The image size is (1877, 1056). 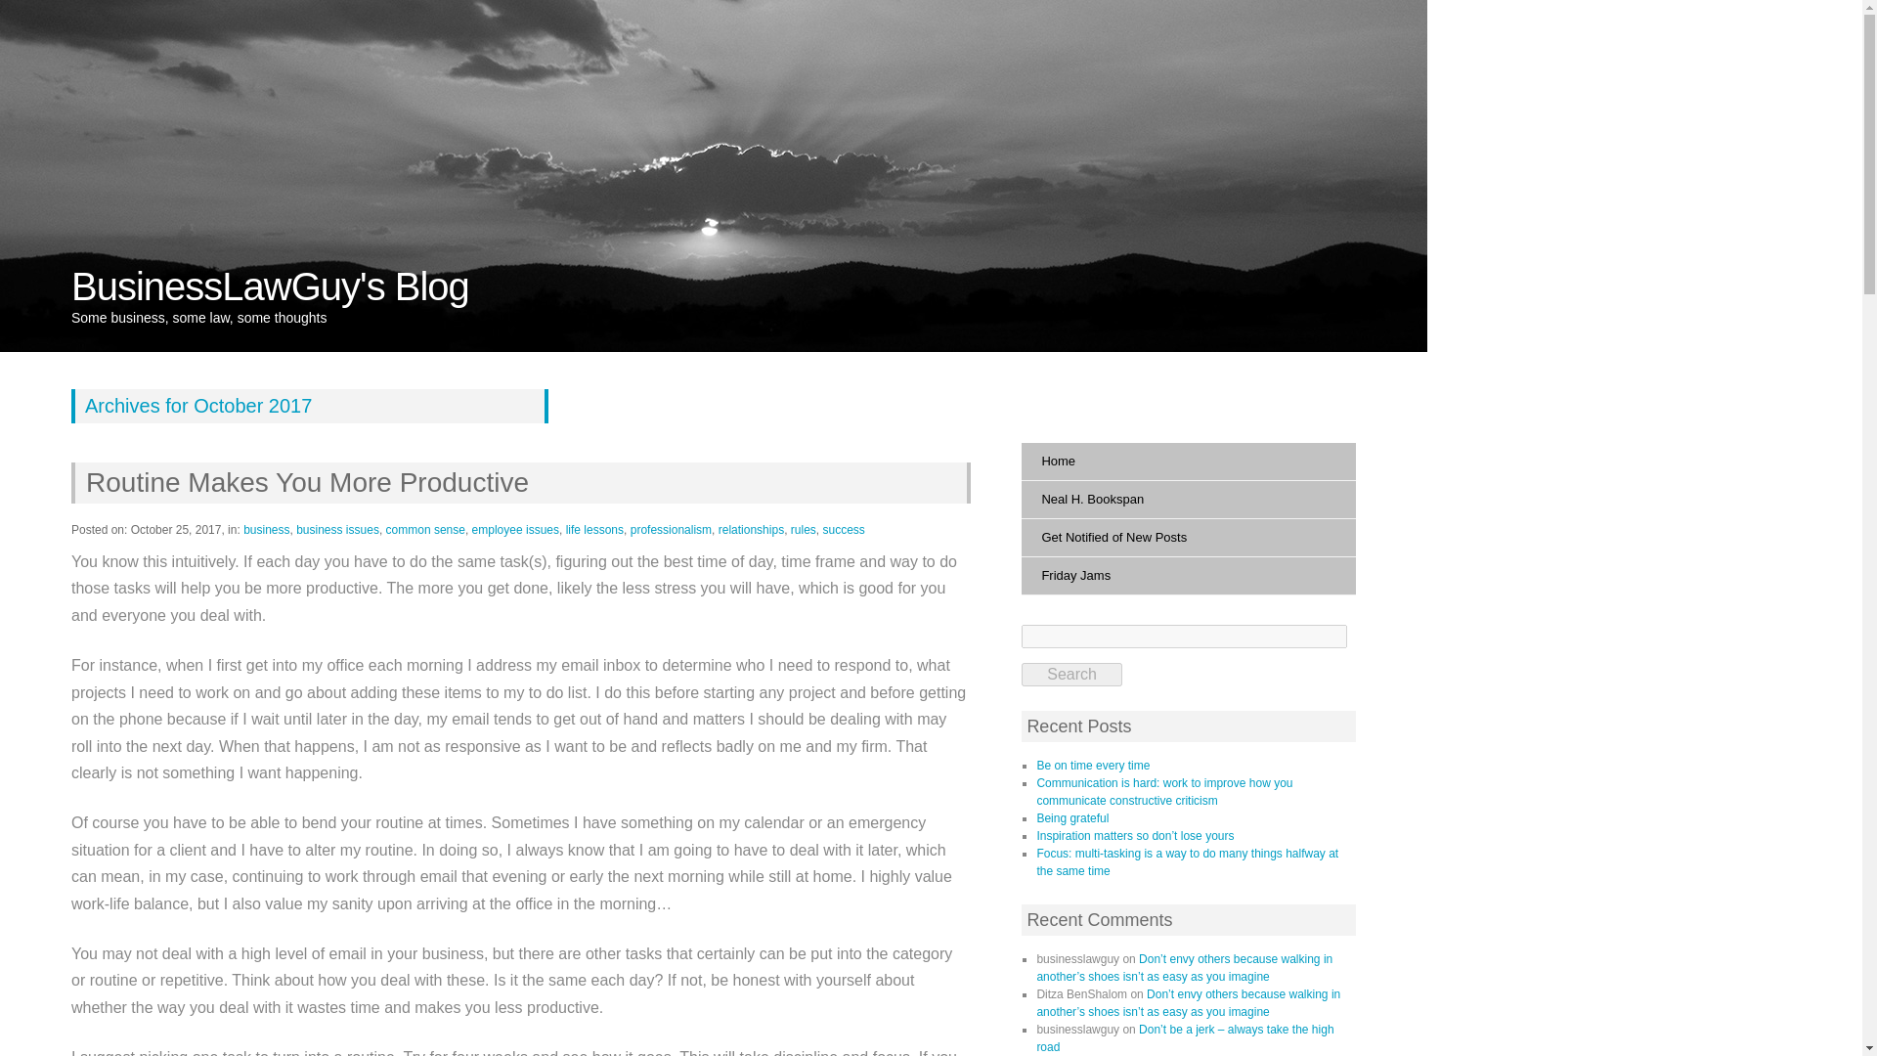 What do you see at coordinates (1188, 462) in the screenshot?
I see `Home` at bounding box center [1188, 462].